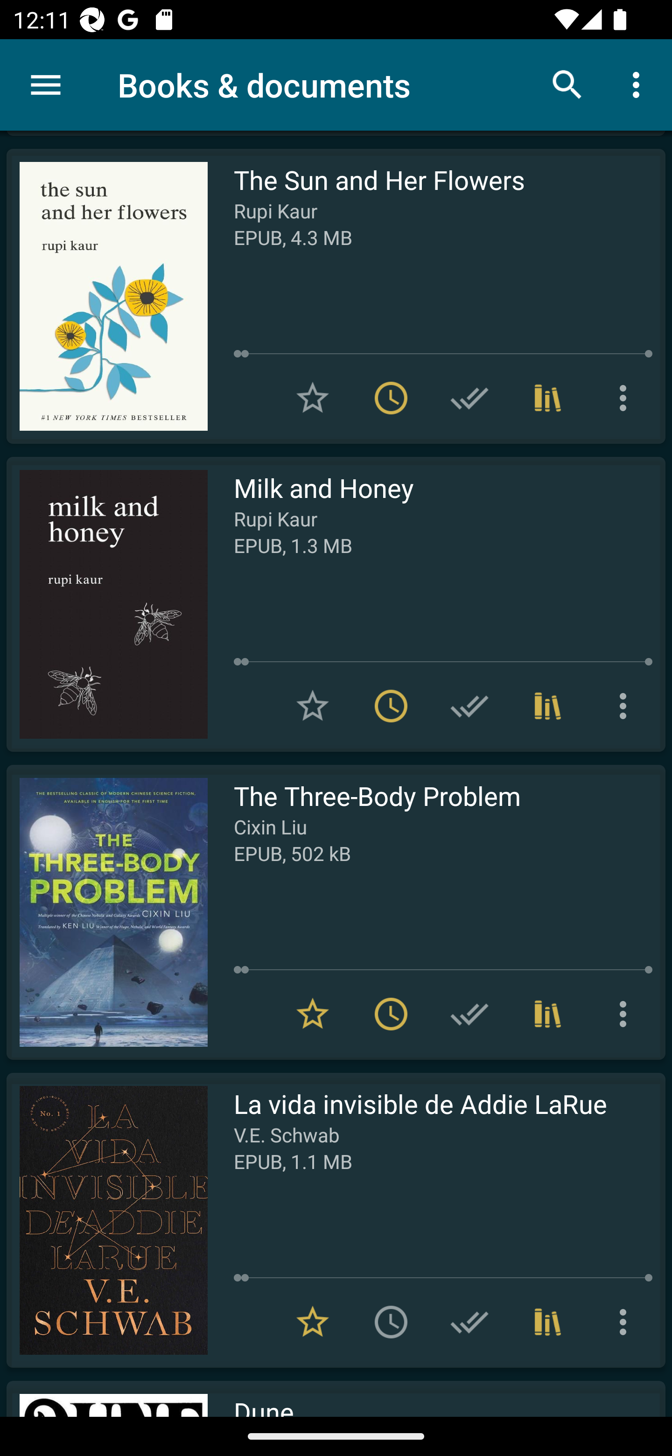 The image size is (672, 1456). I want to click on Remove from Favorites, so click(313, 1014).